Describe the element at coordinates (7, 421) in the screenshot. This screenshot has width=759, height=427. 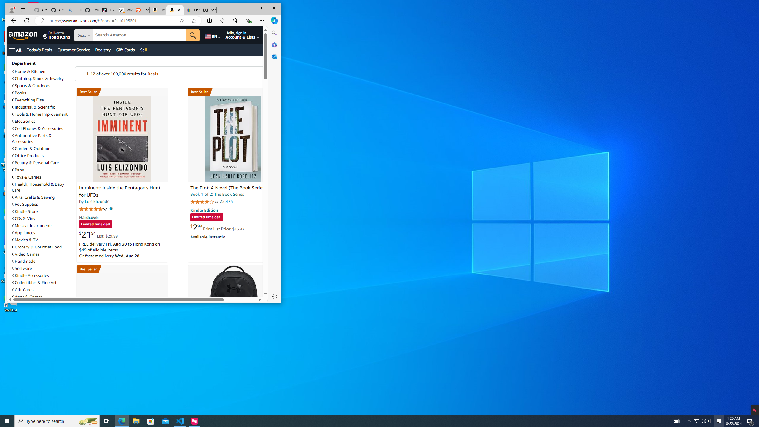
I see `Start` at that location.